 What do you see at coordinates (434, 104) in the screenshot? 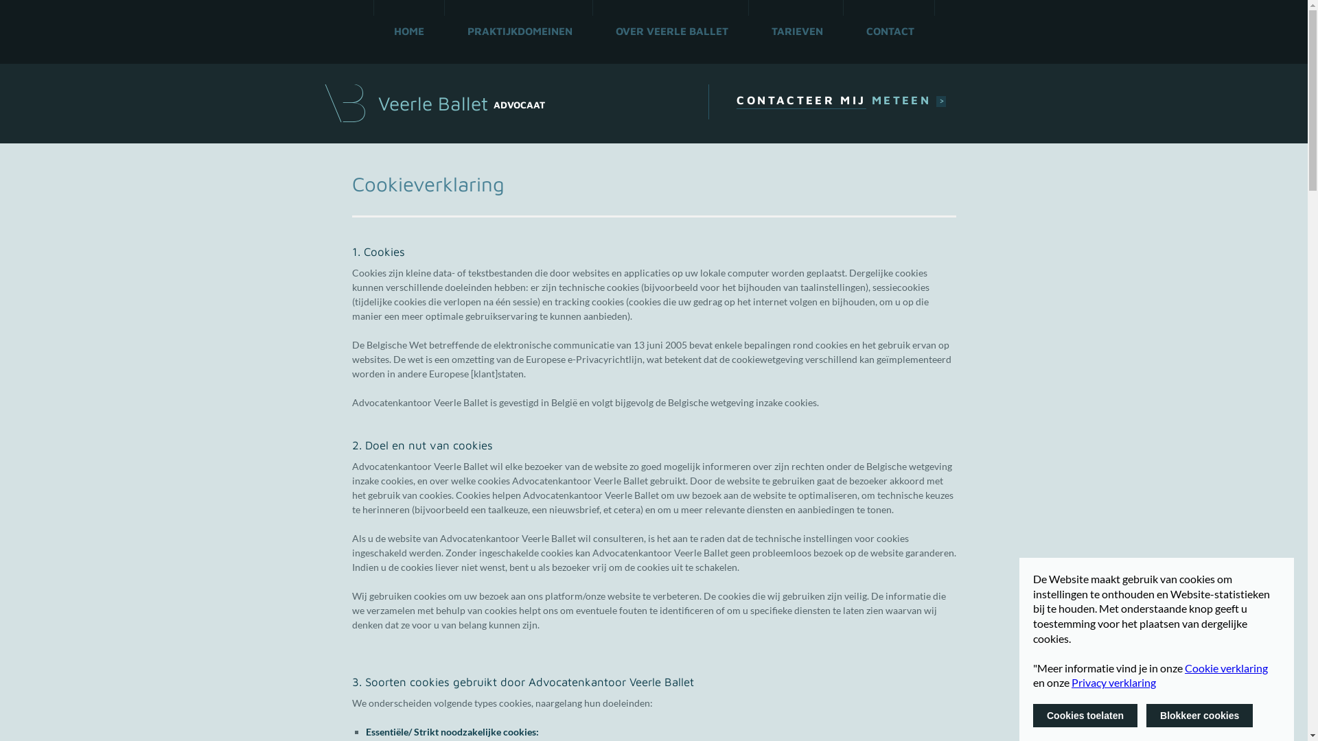
I see `Veerle Ballet ADVOCAAT` at bounding box center [434, 104].